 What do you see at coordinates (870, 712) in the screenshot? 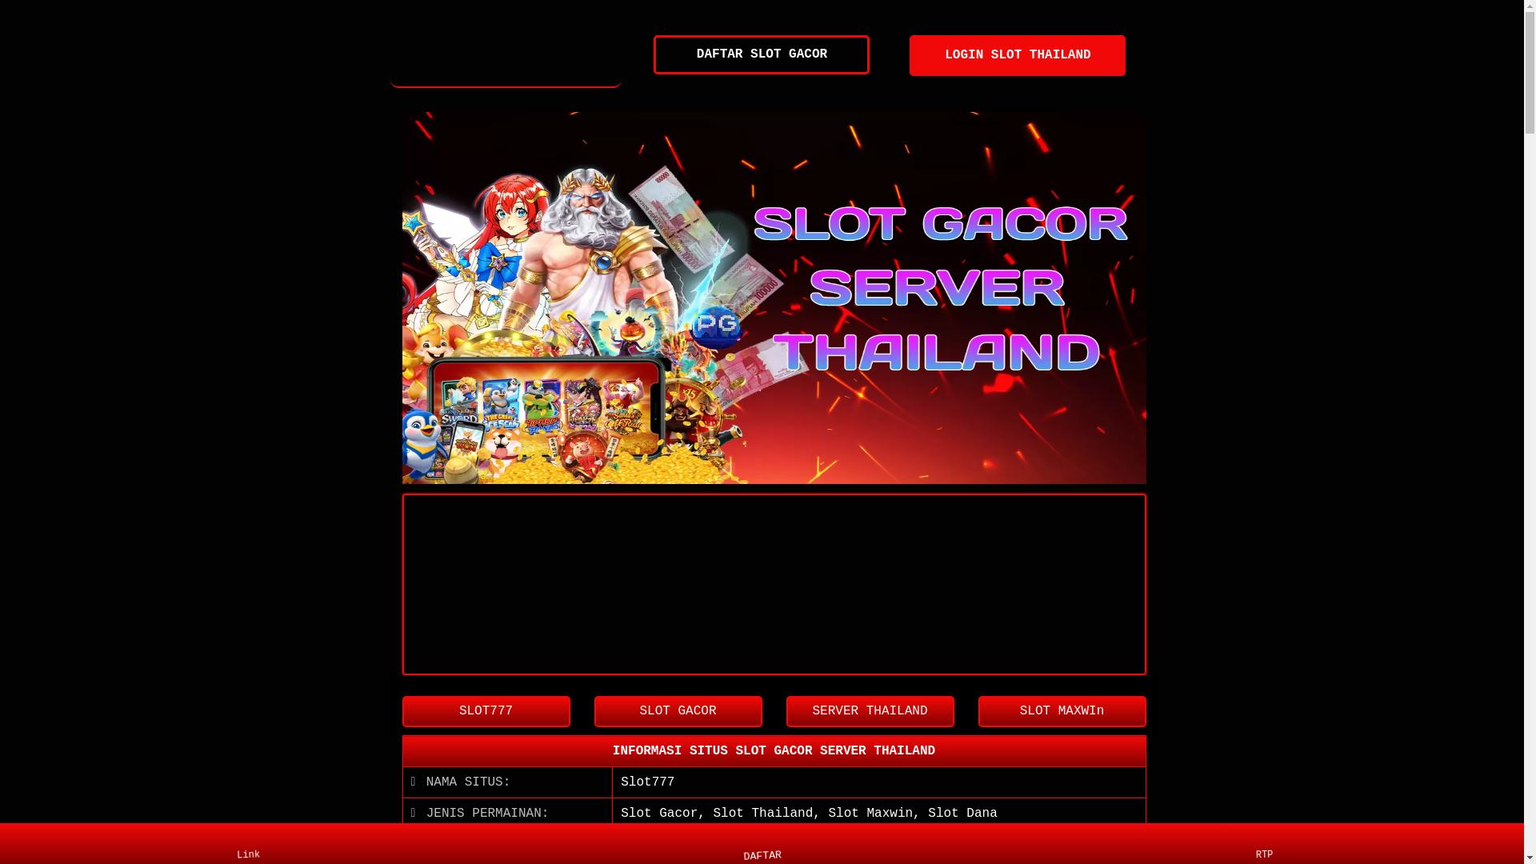
I see `SERVER THAILAND` at bounding box center [870, 712].